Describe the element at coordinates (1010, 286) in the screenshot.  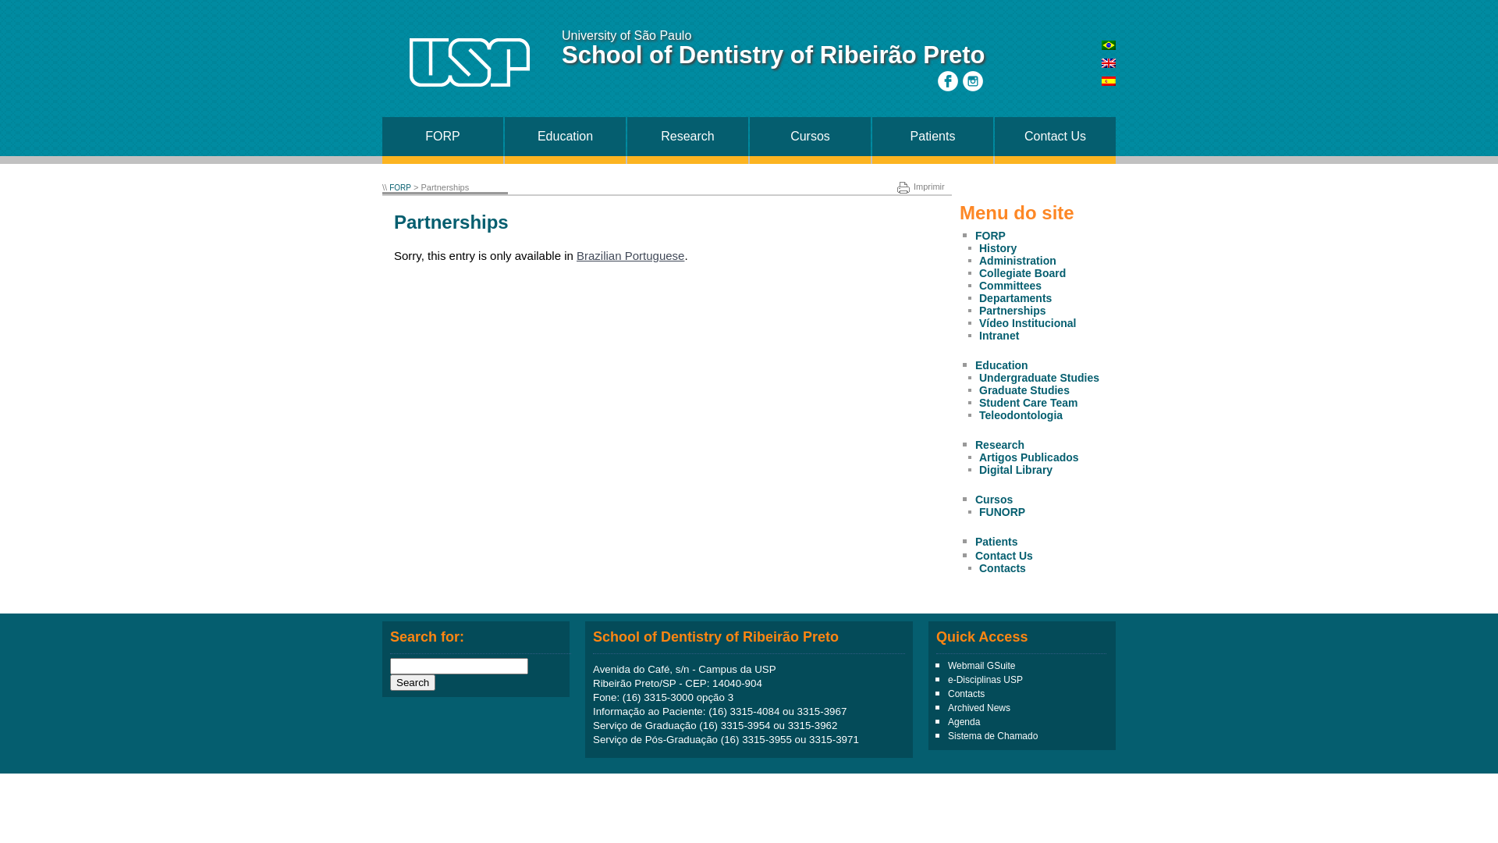
I see `Committees` at that location.